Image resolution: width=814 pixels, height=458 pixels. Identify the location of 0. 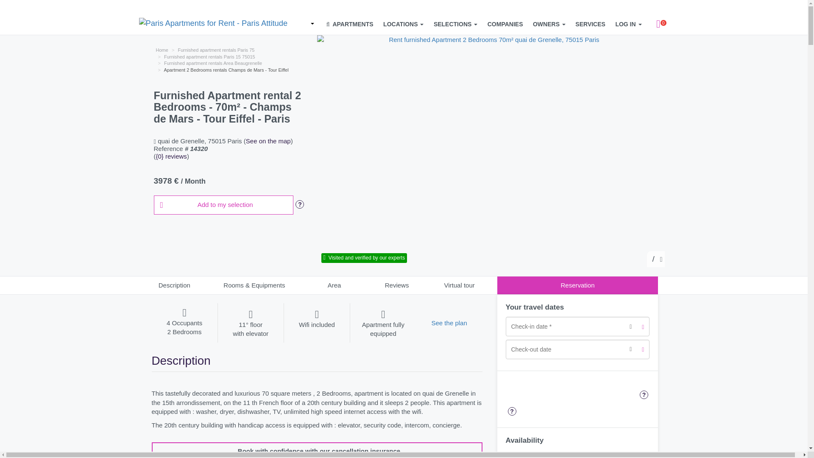
(658, 24).